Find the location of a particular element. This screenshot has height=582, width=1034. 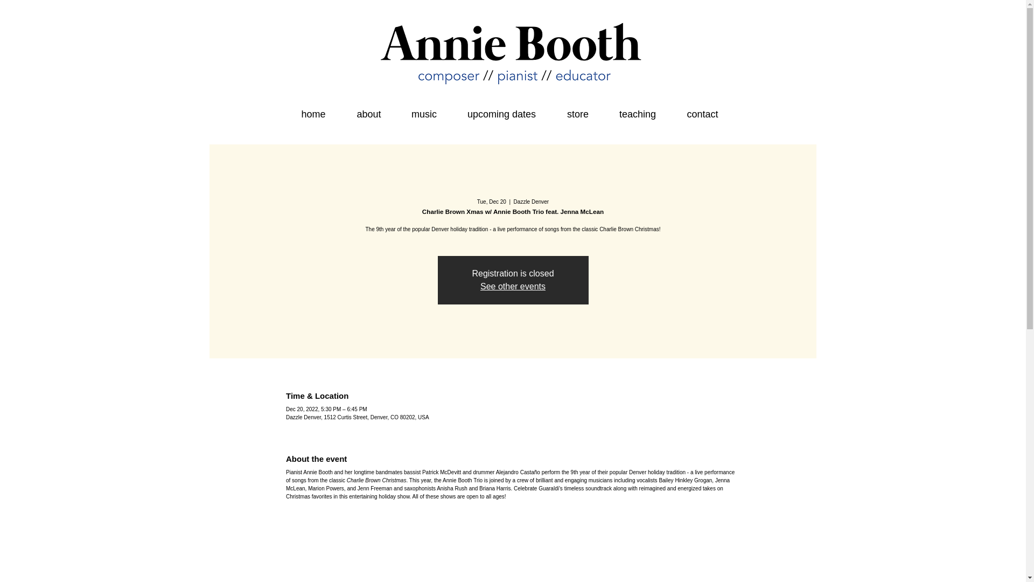

home is located at coordinates (313, 114).